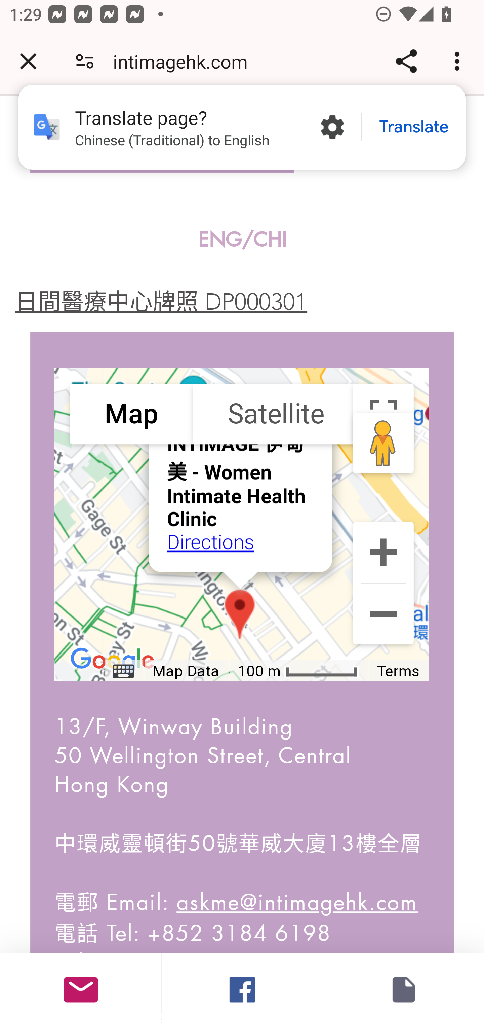 The width and height of the screenshot is (484, 1023). I want to click on intimagehk.com, so click(185, 61).